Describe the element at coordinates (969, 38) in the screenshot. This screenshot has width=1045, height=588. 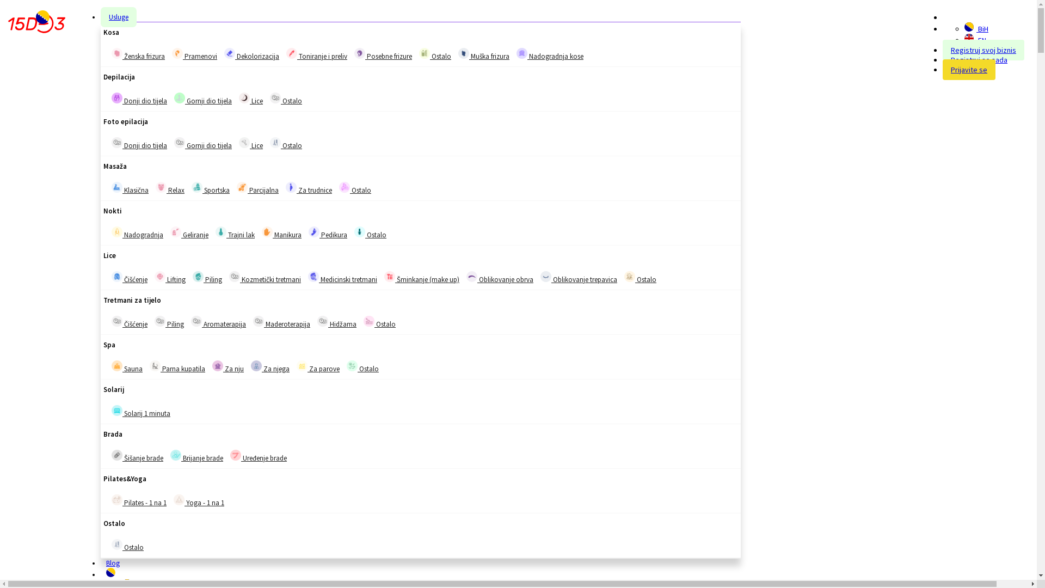
I see `EN` at that location.